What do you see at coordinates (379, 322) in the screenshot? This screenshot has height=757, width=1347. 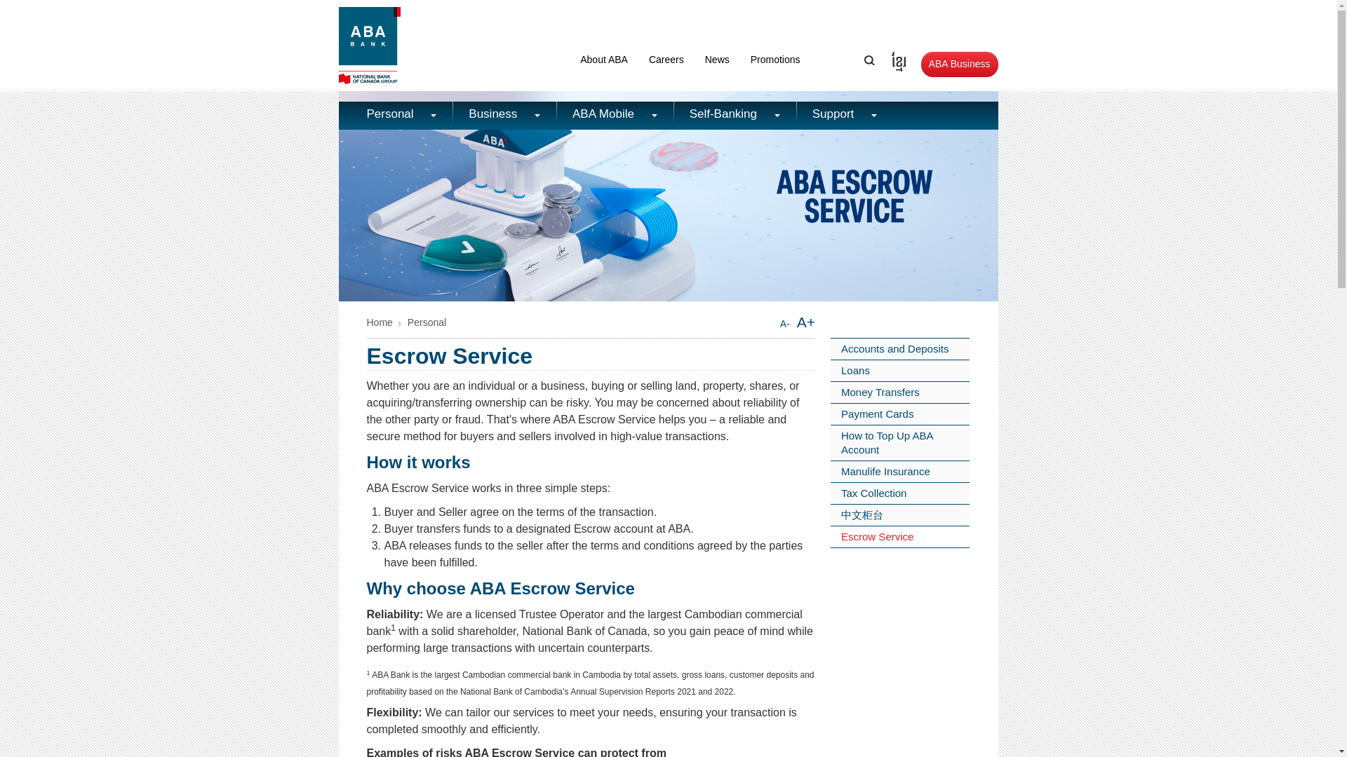 I see `Home` at bounding box center [379, 322].